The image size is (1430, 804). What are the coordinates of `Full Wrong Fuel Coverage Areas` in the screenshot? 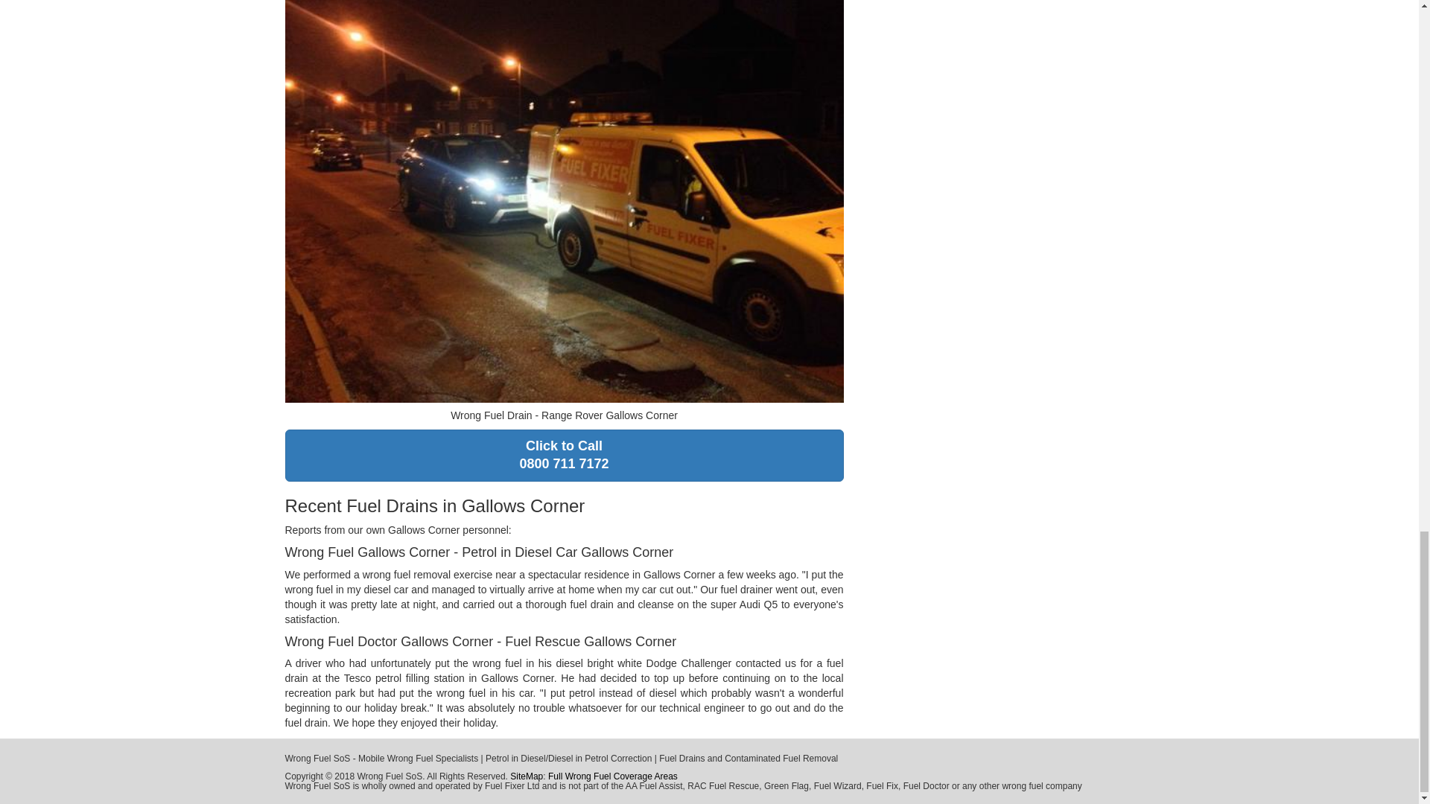 It's located at (527, 776).